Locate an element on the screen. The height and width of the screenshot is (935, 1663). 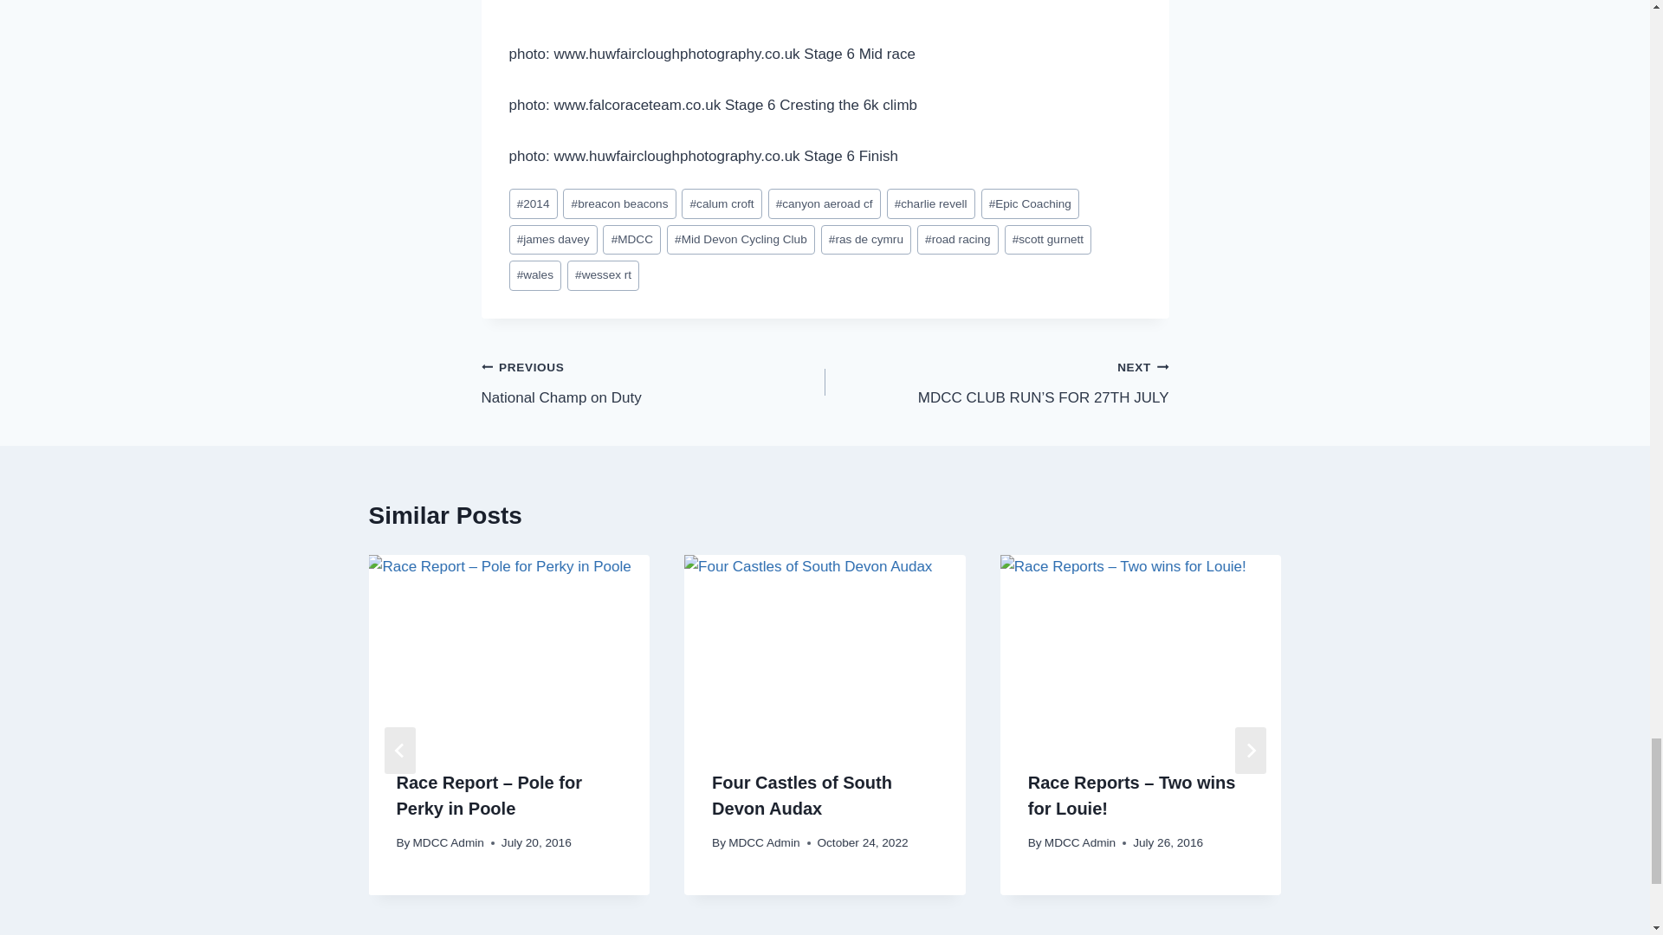
Mid Devon Cycling Club is located at coordinates (740, 240).